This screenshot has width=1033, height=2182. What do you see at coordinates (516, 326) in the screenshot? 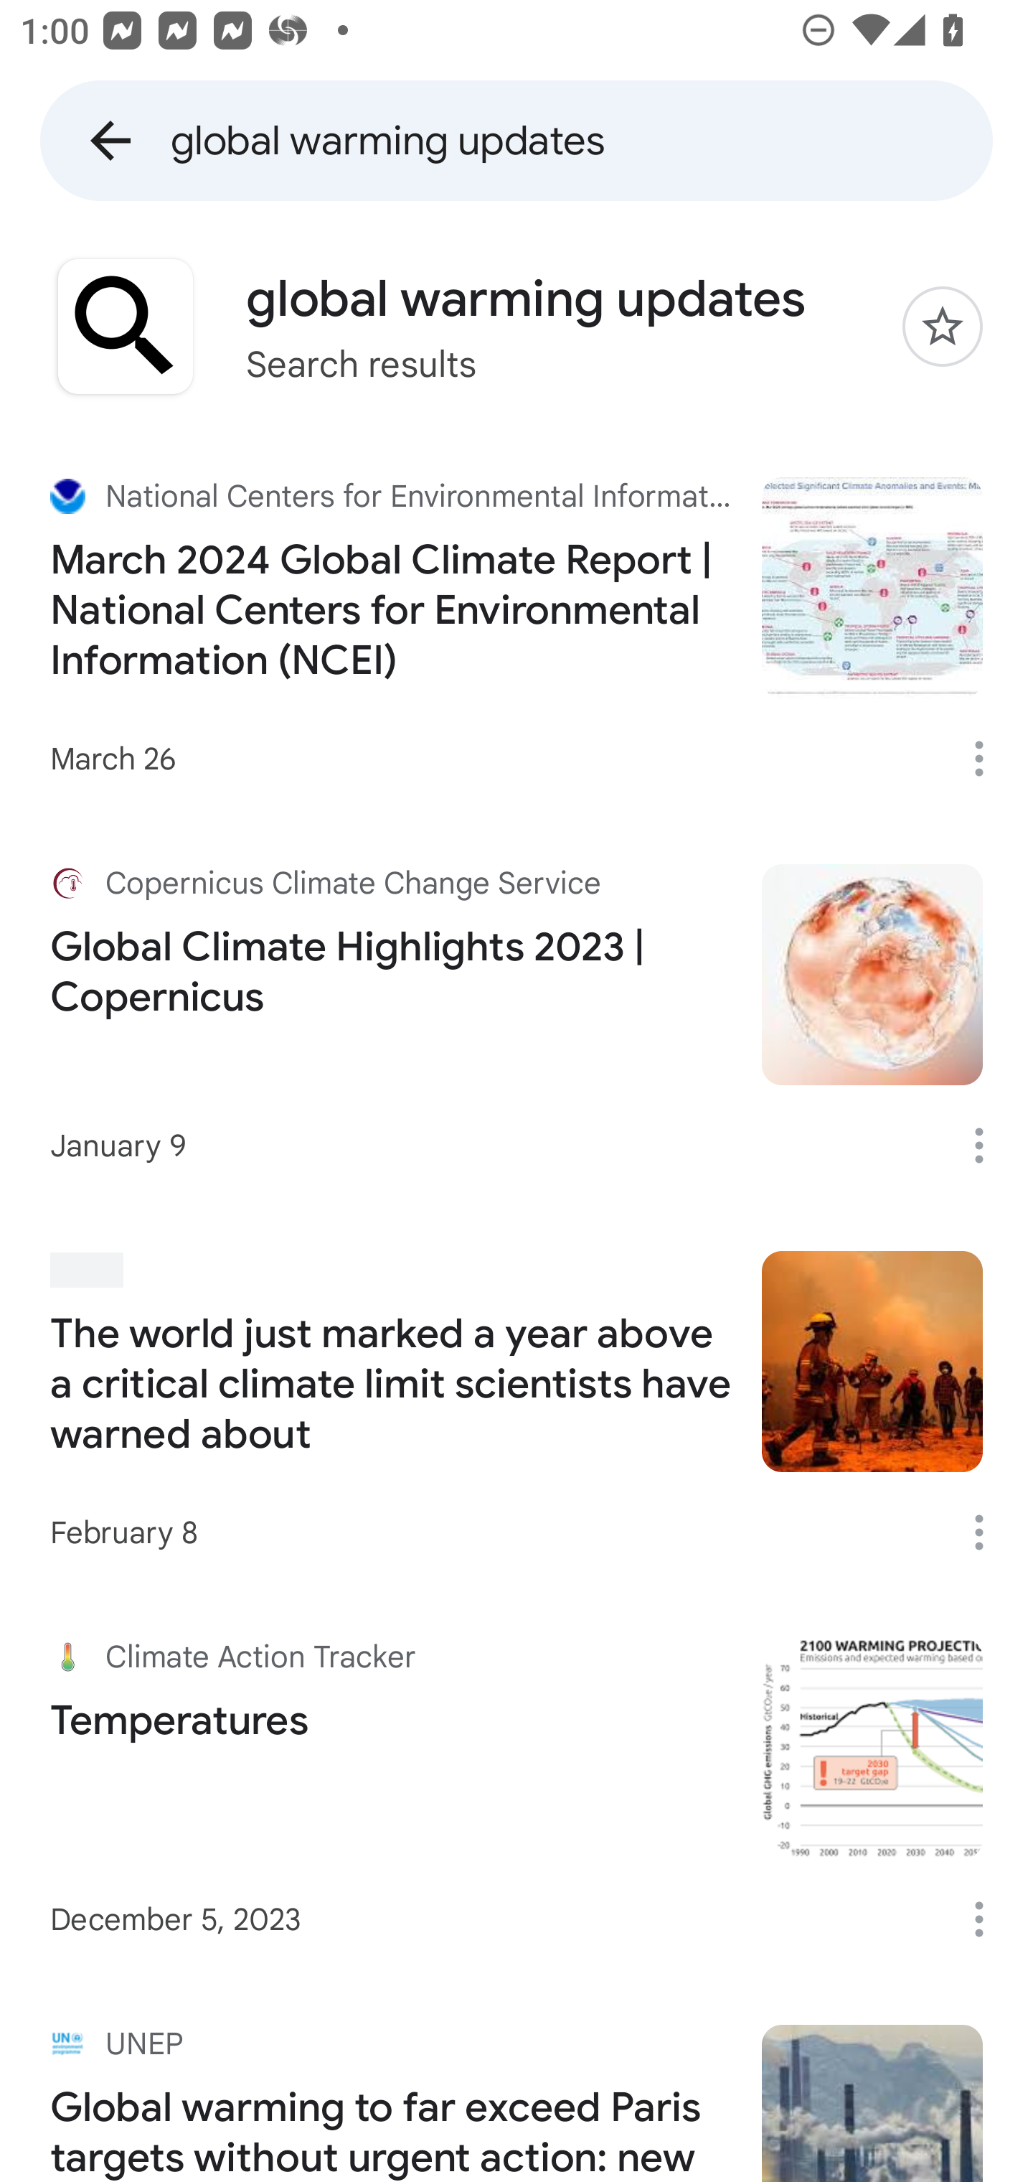
I see `global warming updates Search results Follow` at bounding box center [516, 326].